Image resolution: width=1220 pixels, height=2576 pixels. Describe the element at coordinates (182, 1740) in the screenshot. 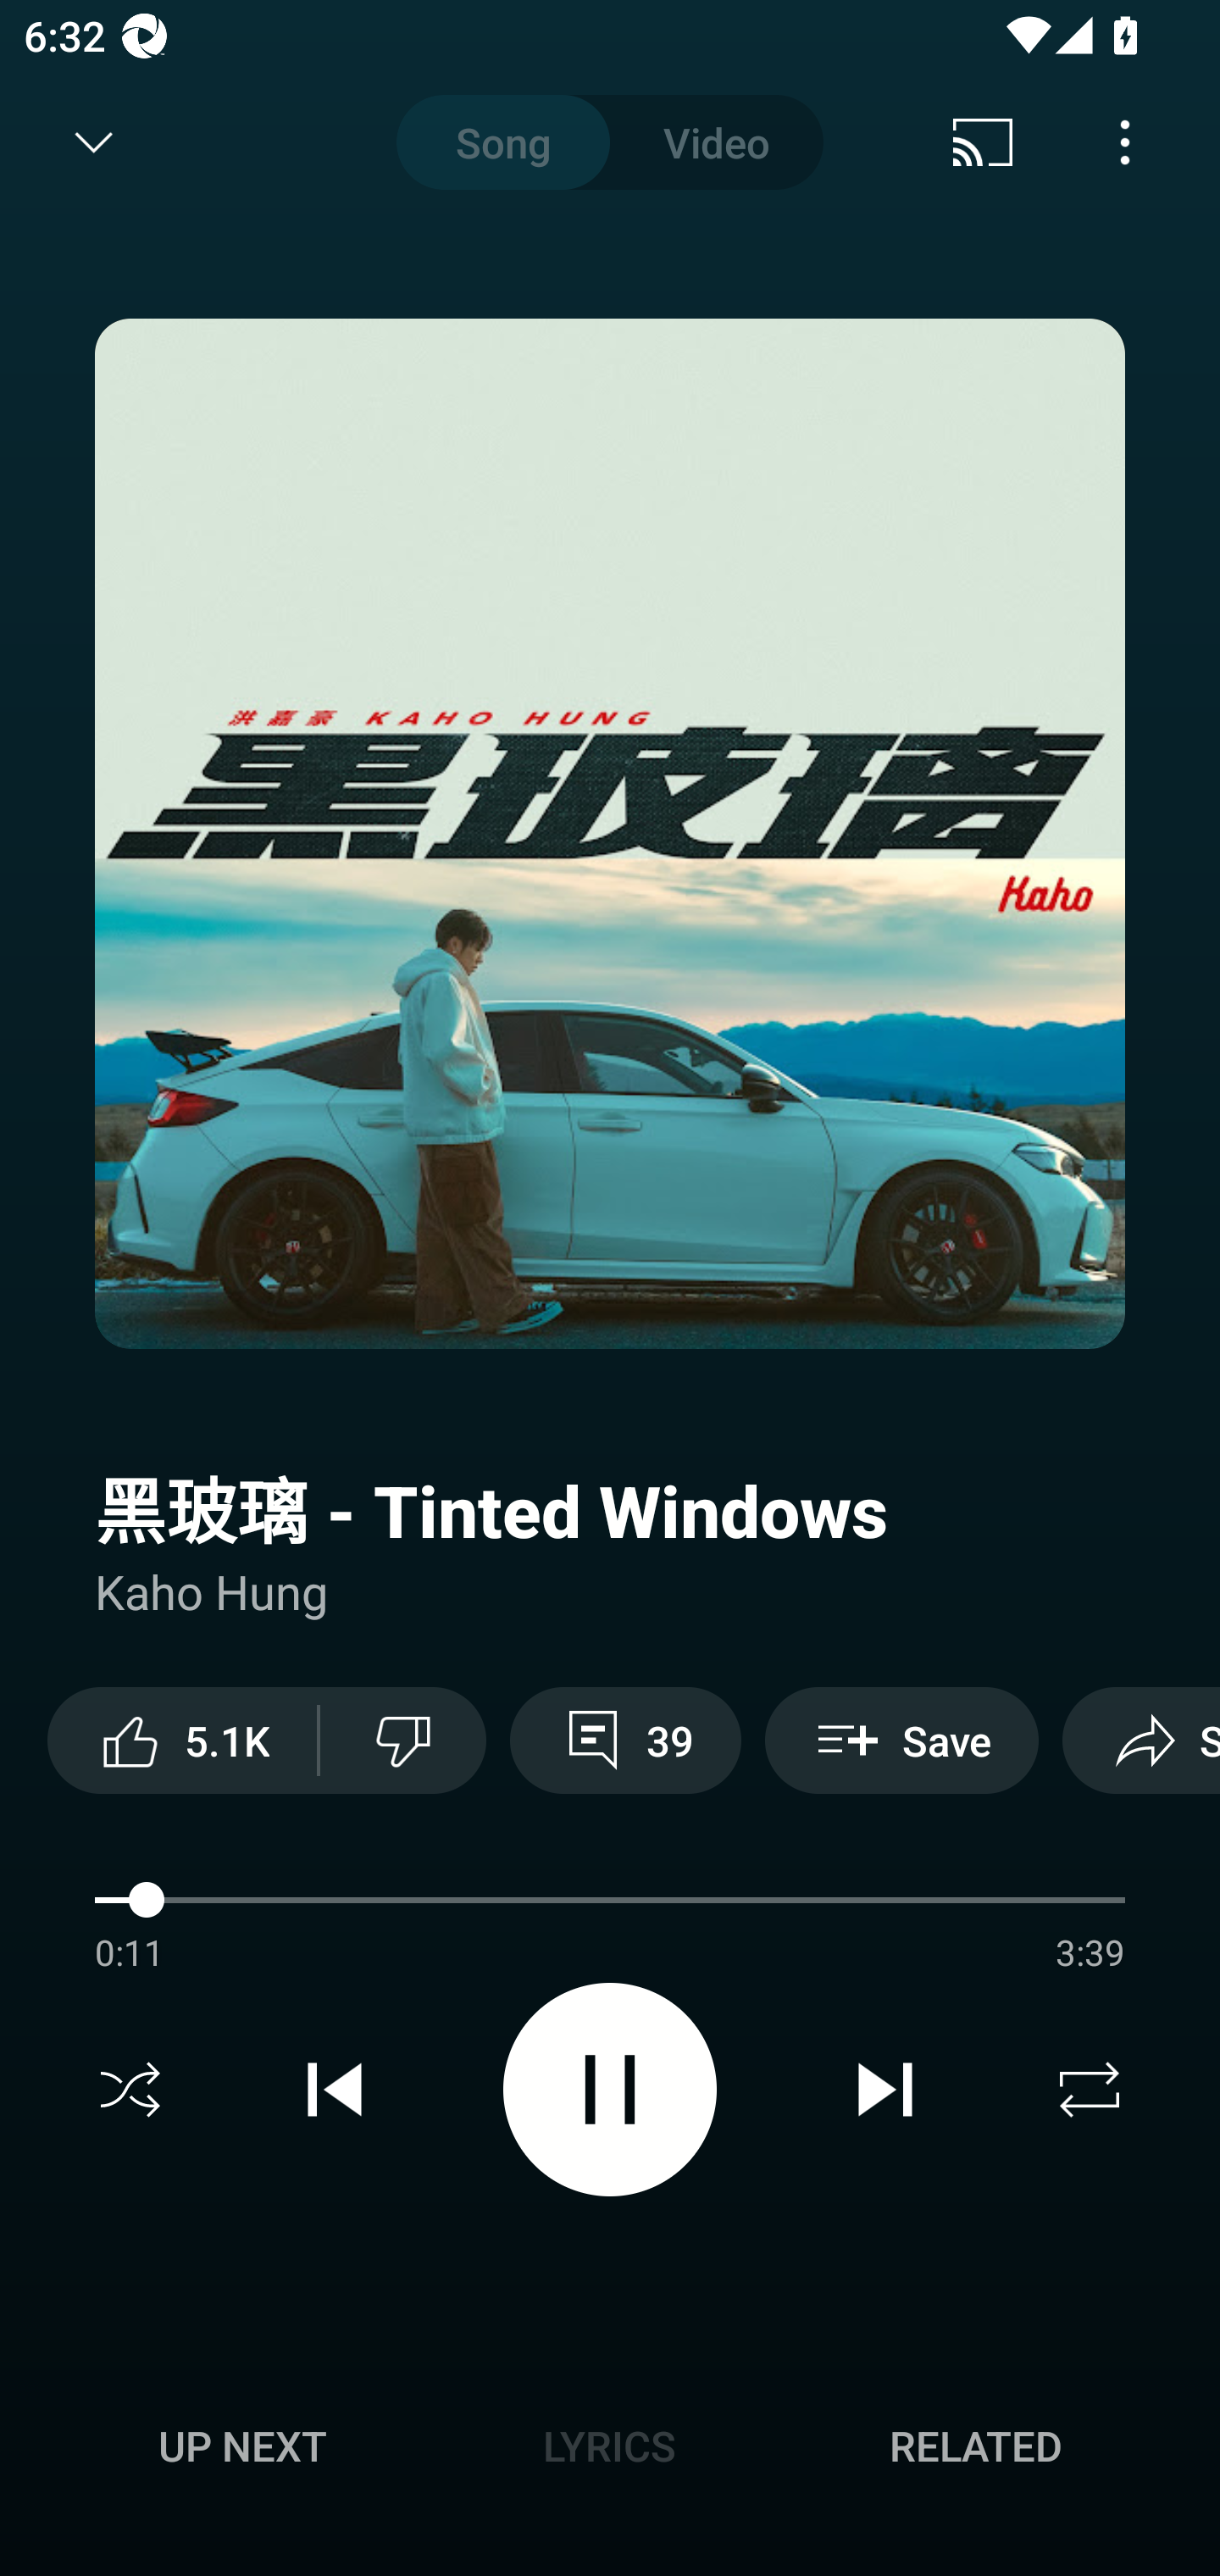

I see `5.1K like this video along with 5,122 other people` at that location.